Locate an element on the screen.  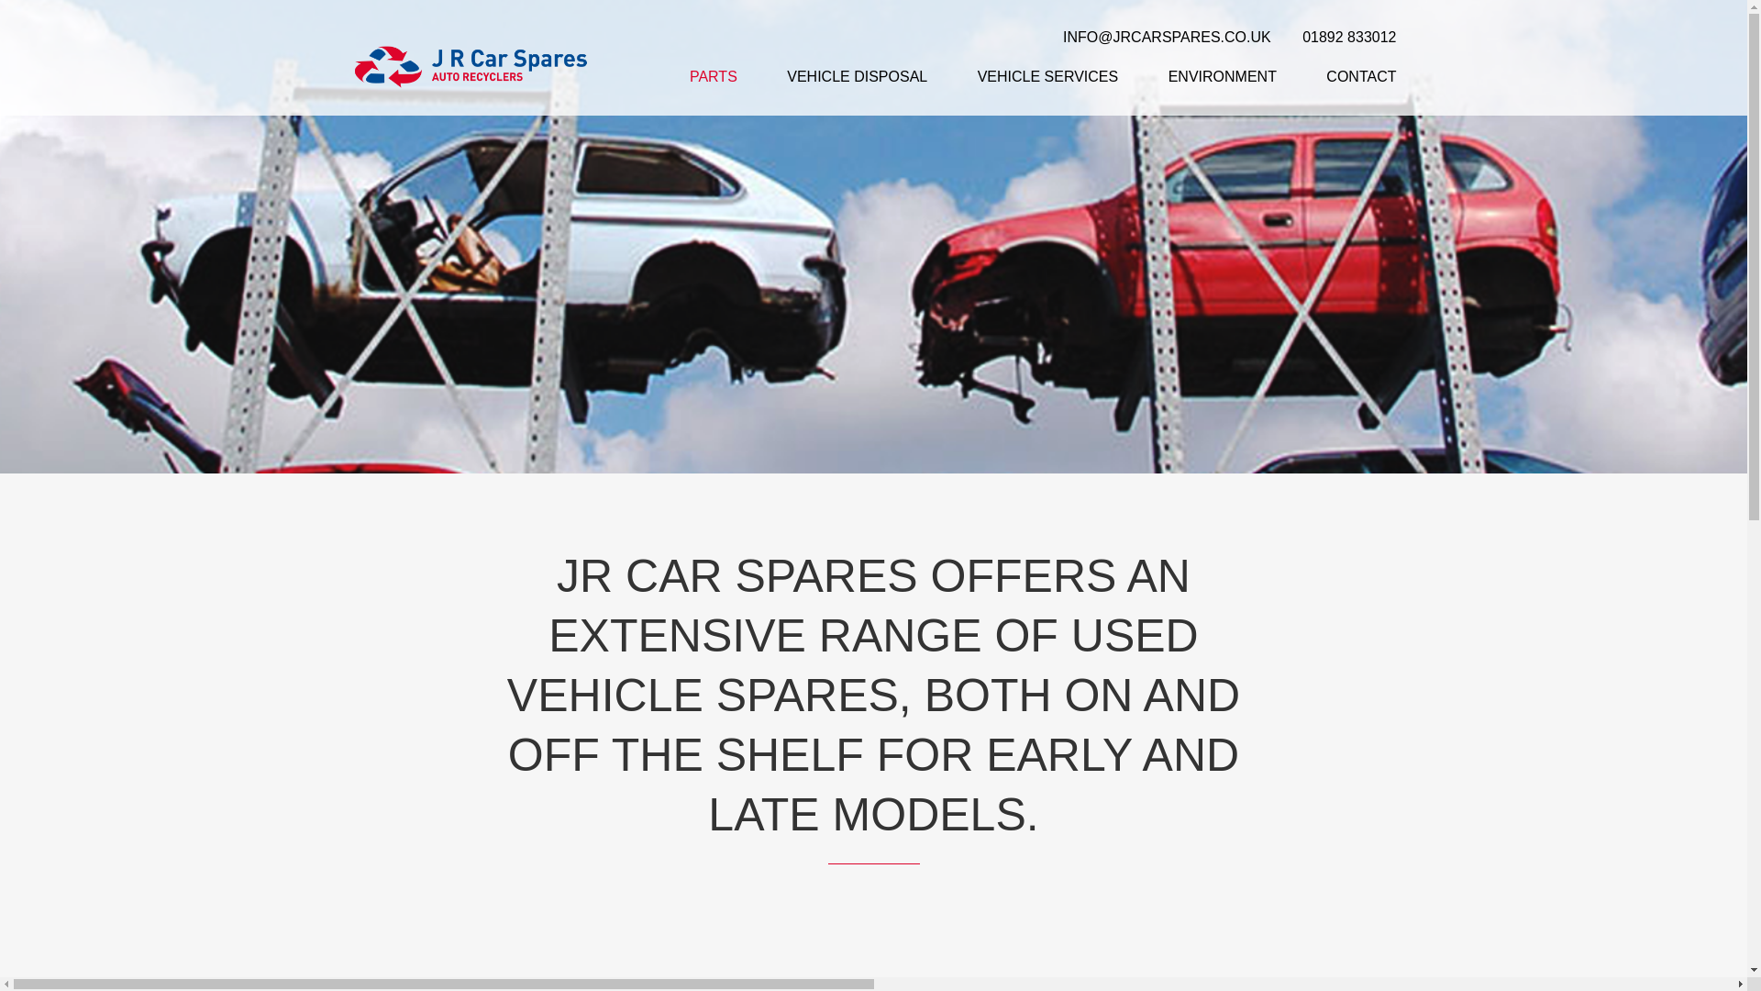
VEHICLE DISPOSAL is located at coordinates (857, 75).